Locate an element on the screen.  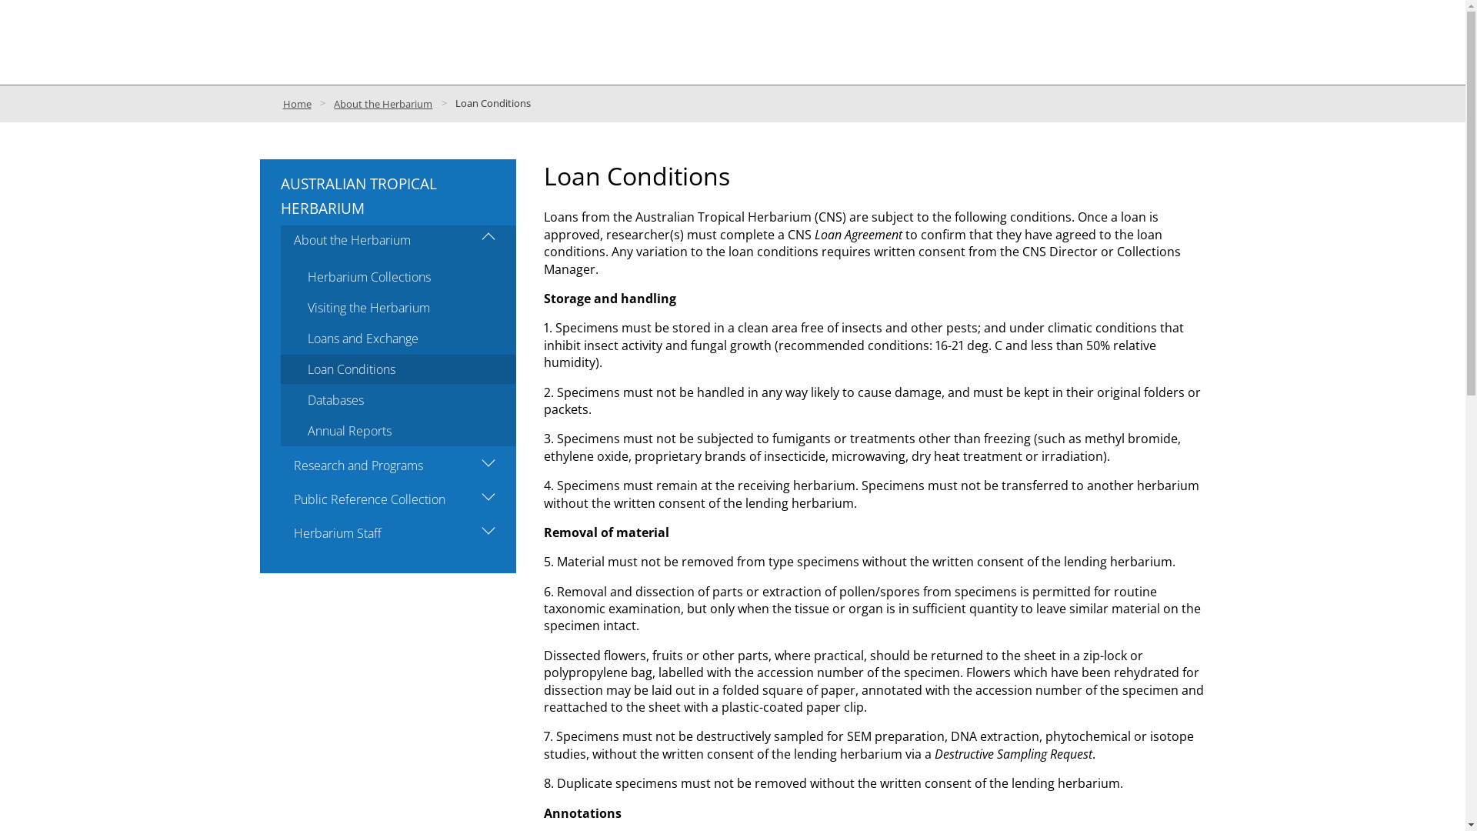
Loan Conditions is located at coordinates (398, 369).